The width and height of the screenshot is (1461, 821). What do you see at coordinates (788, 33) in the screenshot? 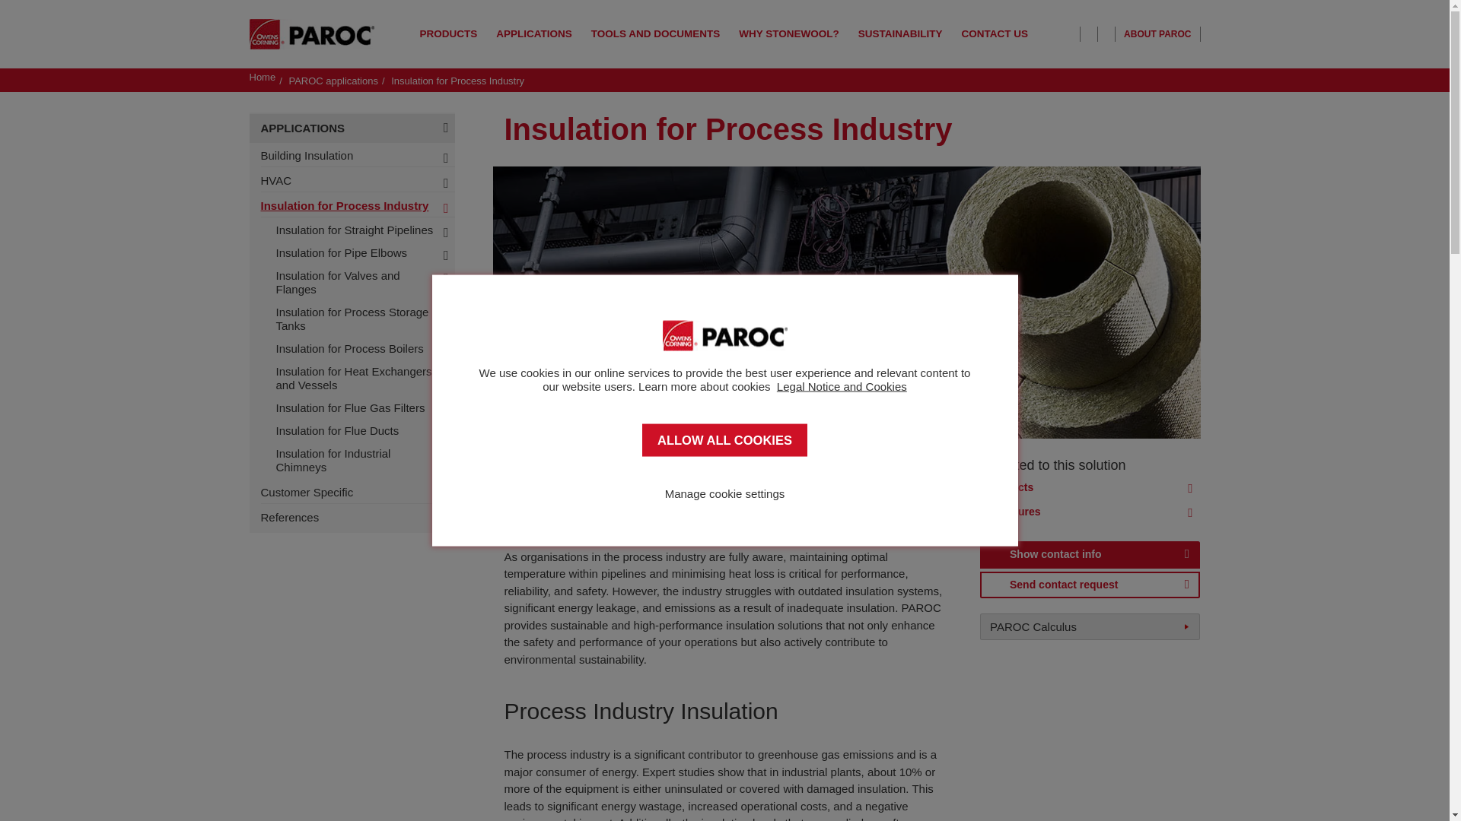
I see `WHY STONEWOOL?` at bounding box center [788, 33].